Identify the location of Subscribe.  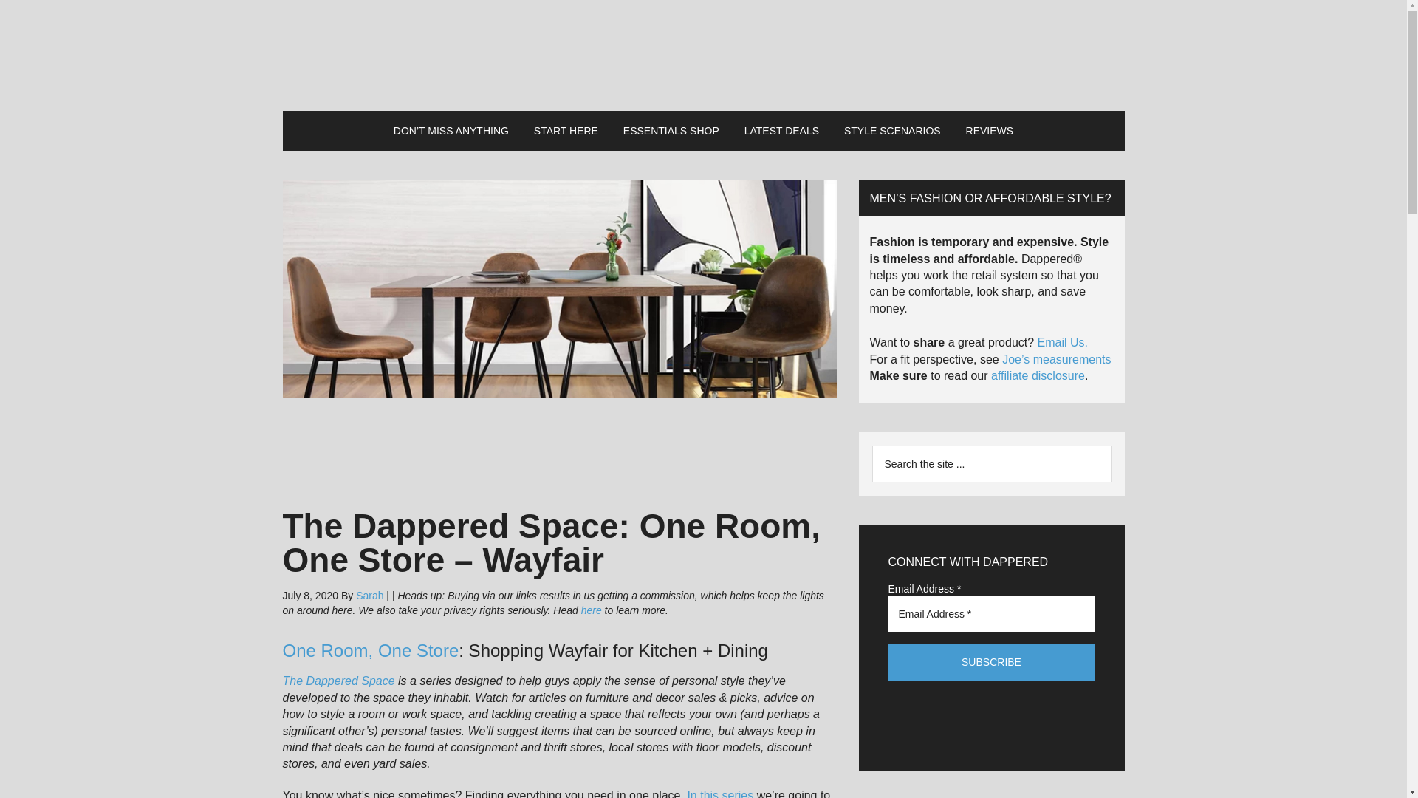
(991, 662).